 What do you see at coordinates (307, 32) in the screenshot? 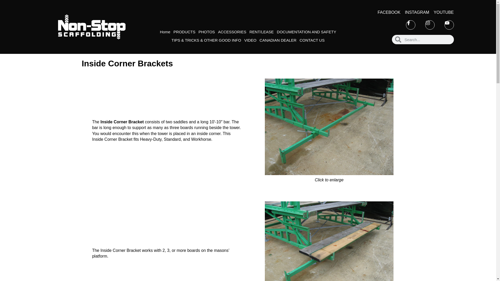
I see `DOCUMENTATION AND SAFETY` at bounding box center [307, 32].